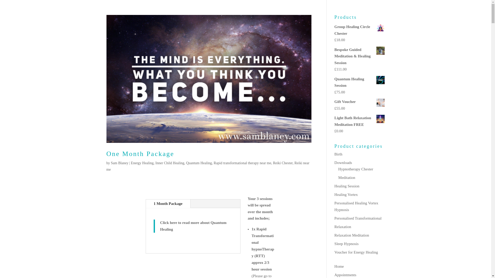 This screenshot has height=278, width=495. What do you see at coordinates (338, 154) in the screenshot?
I see `Birth` at bounding box center [338, 154].